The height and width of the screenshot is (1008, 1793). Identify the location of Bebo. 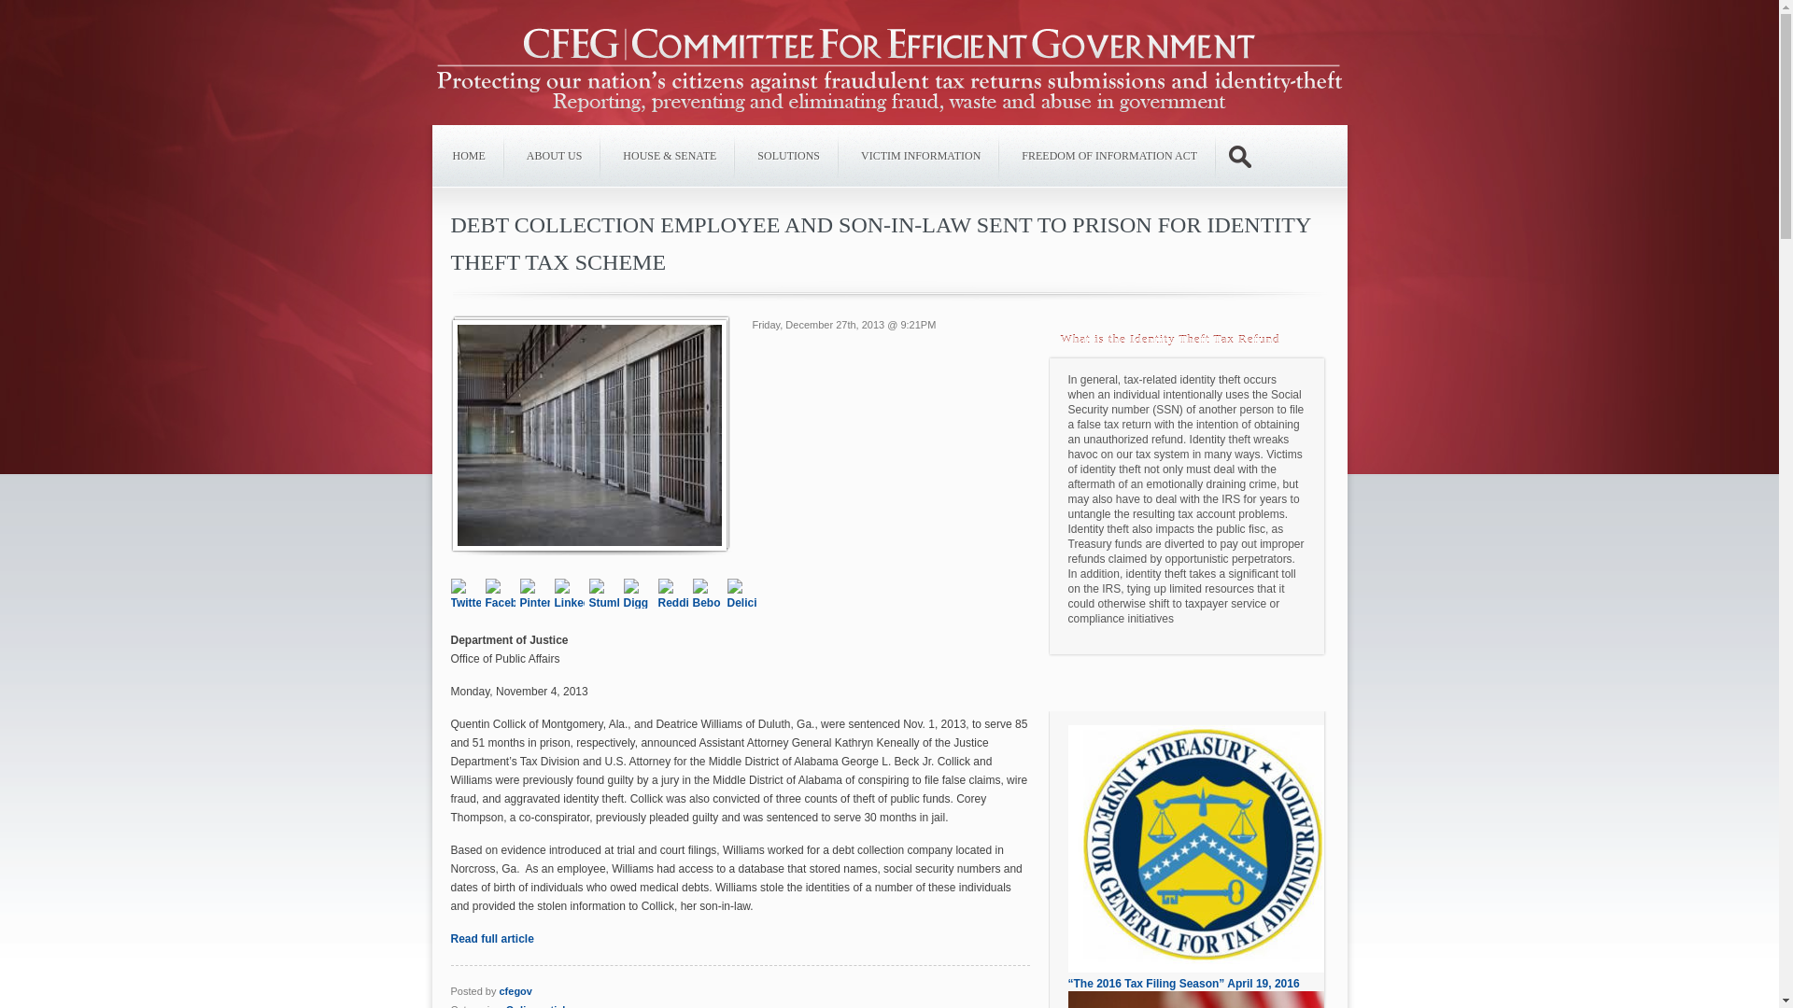
(710, 591).